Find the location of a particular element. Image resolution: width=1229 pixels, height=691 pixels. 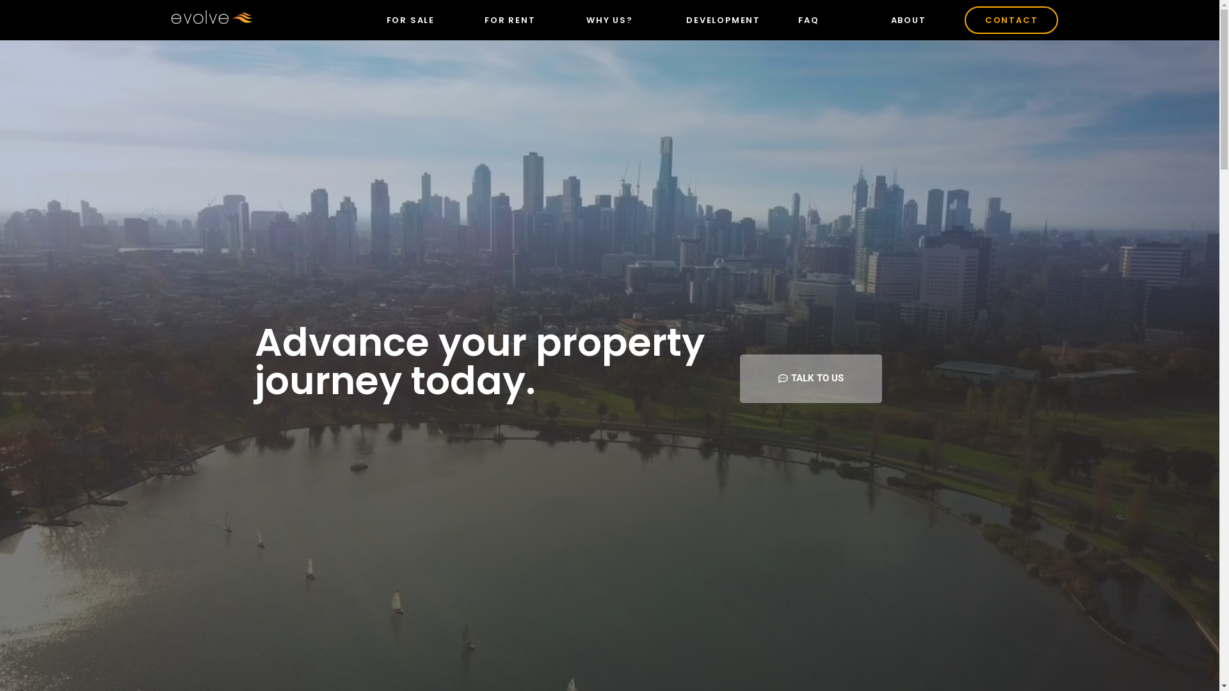

CONTACT is located at coordinates (1011, 20).